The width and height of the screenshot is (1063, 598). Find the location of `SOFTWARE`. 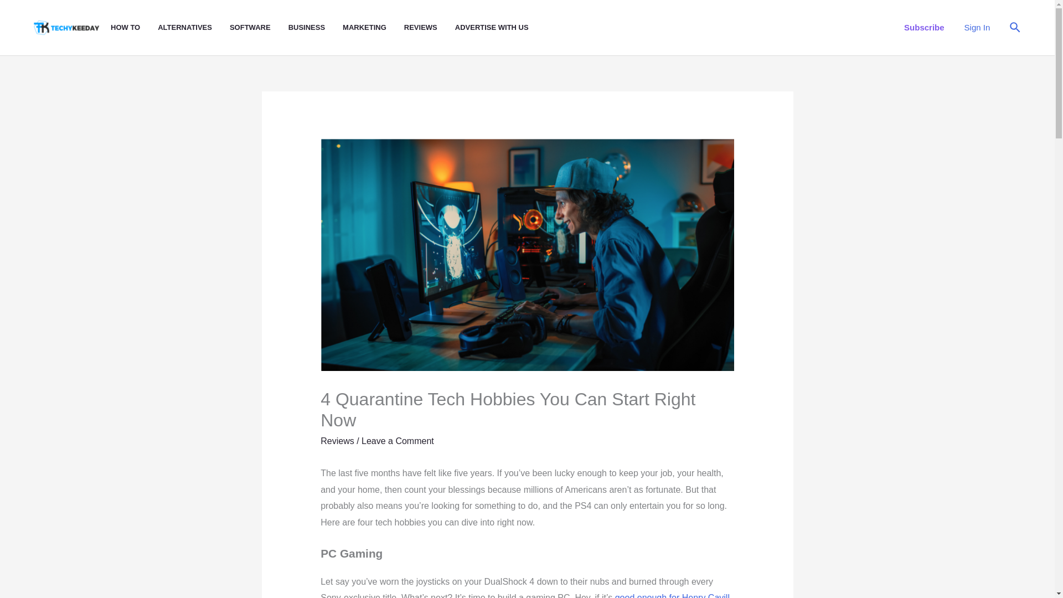

SOFTWARE is located at coordinates (259, 28).